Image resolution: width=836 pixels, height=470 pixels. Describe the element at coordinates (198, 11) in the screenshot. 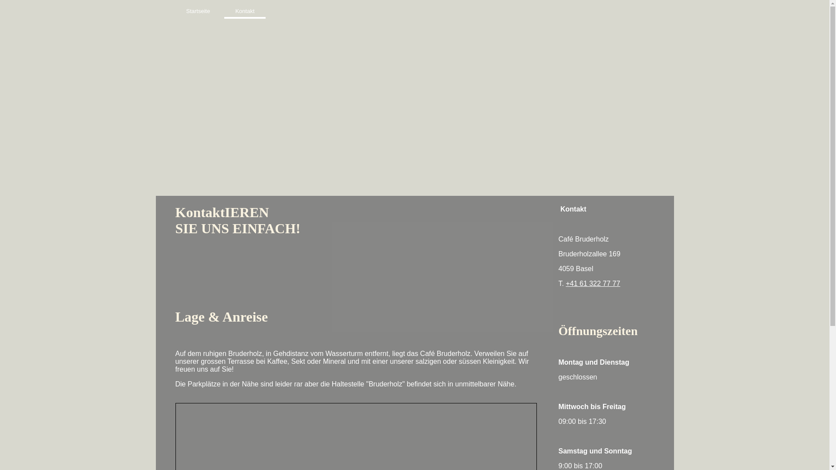

I see `Startseite` at that location.